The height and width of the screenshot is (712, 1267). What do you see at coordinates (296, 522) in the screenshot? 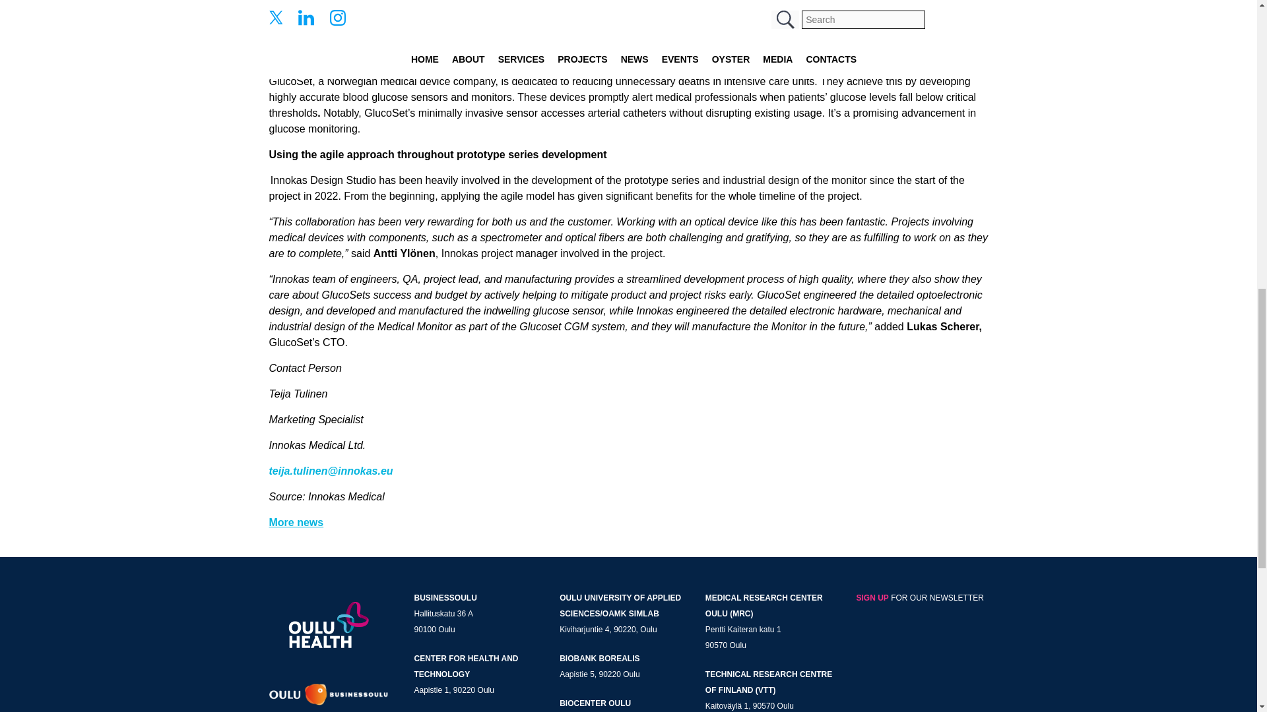
I see `More news` at bounding box center [296, 522].